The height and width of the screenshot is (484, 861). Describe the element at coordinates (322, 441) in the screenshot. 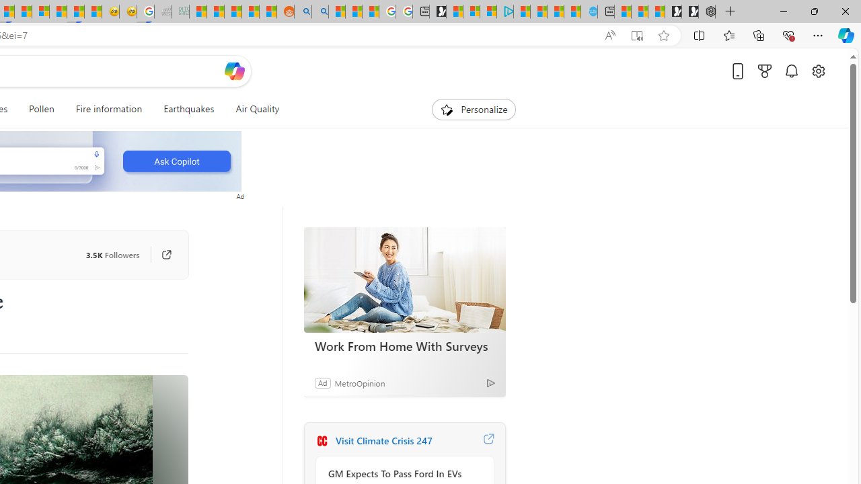

I see `Climate Crisis 247` at that location.